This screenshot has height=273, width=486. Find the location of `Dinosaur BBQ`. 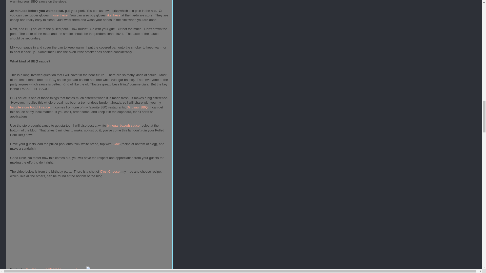

Dinosaur BBQ is located at coordinates (137, 107).